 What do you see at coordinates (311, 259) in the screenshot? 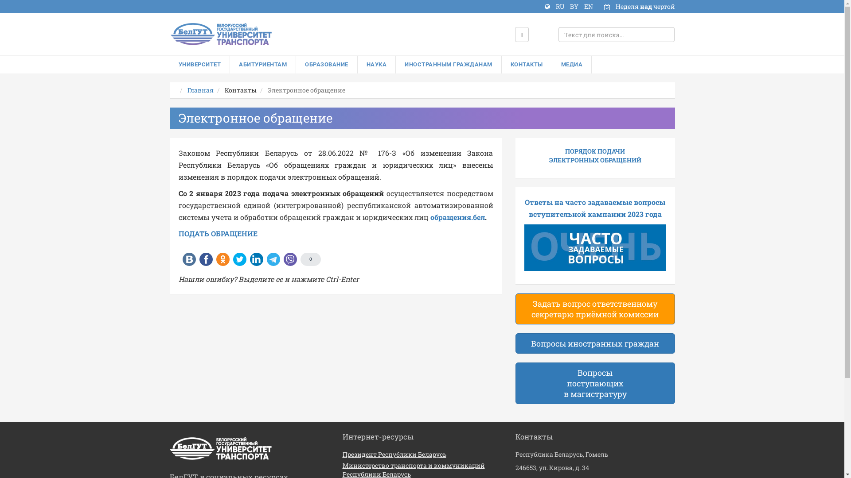
I see `0` at bounding box center [311, 259].